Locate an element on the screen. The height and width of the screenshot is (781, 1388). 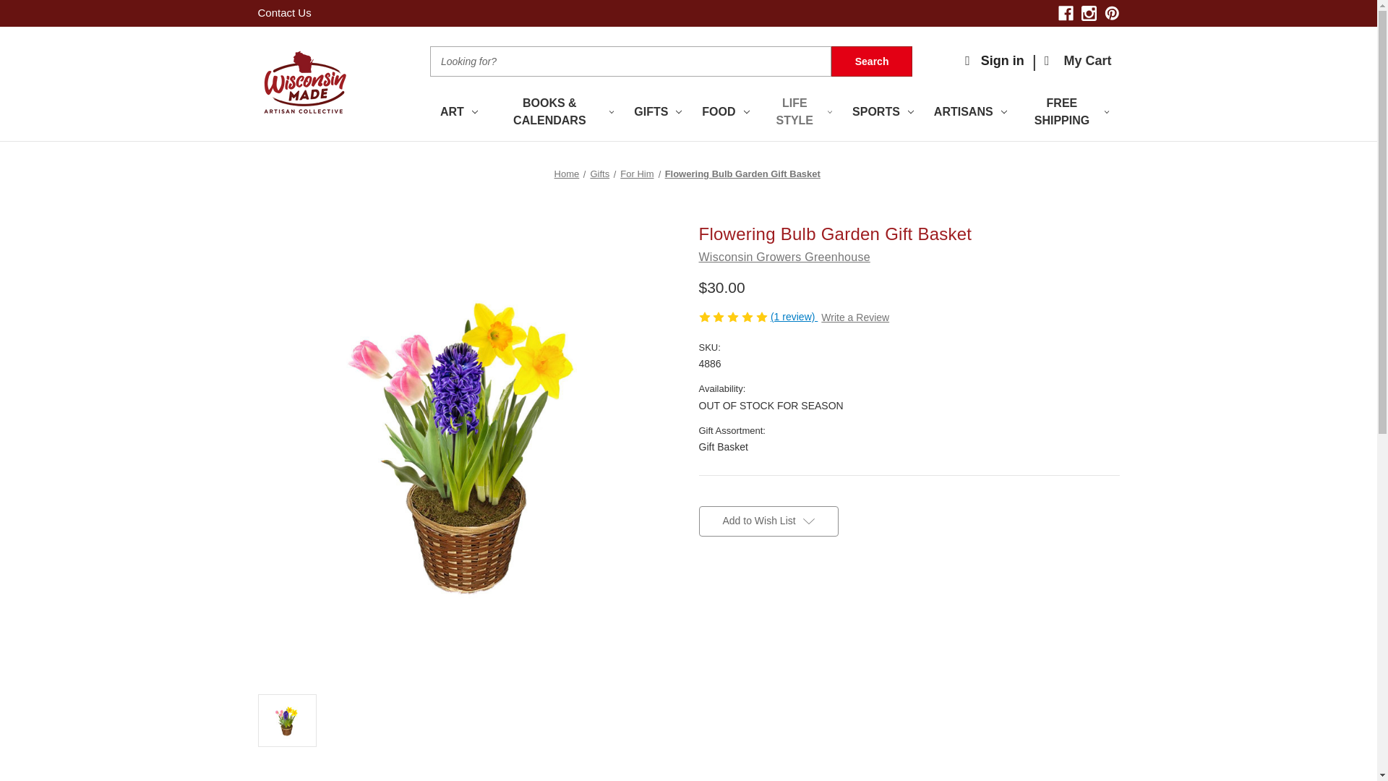
Instagram is located at coordinates (1089, 13).